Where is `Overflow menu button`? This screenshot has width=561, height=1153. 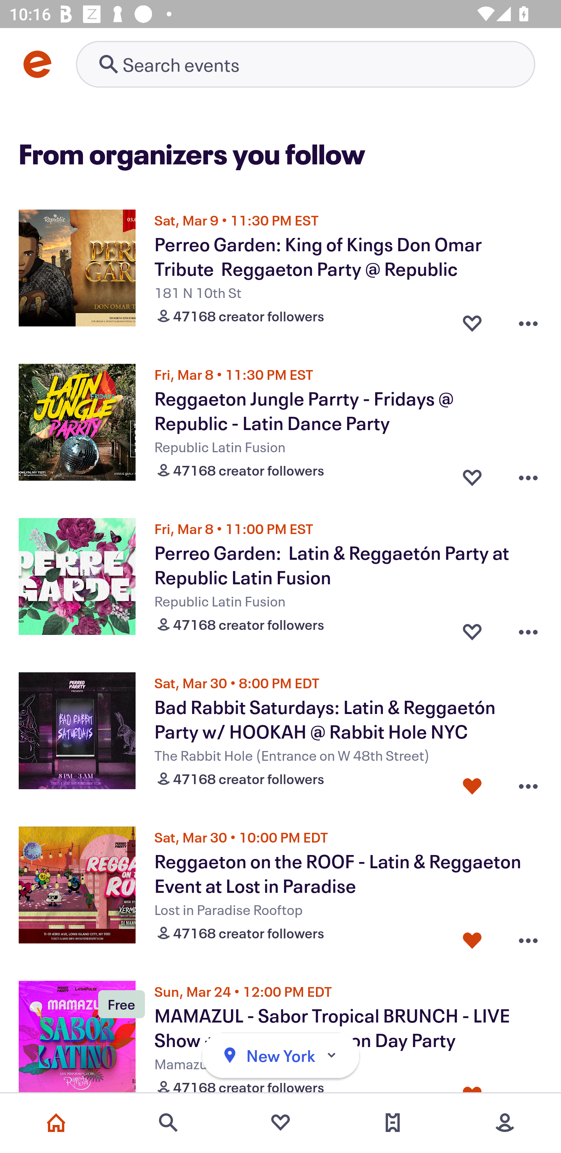 Overflow menu button is located at coordinates (528, 474).